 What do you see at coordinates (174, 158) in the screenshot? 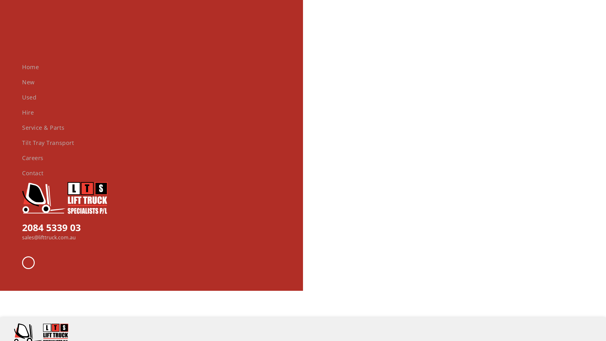
I see `Careers` at bounding box center [174, 158].